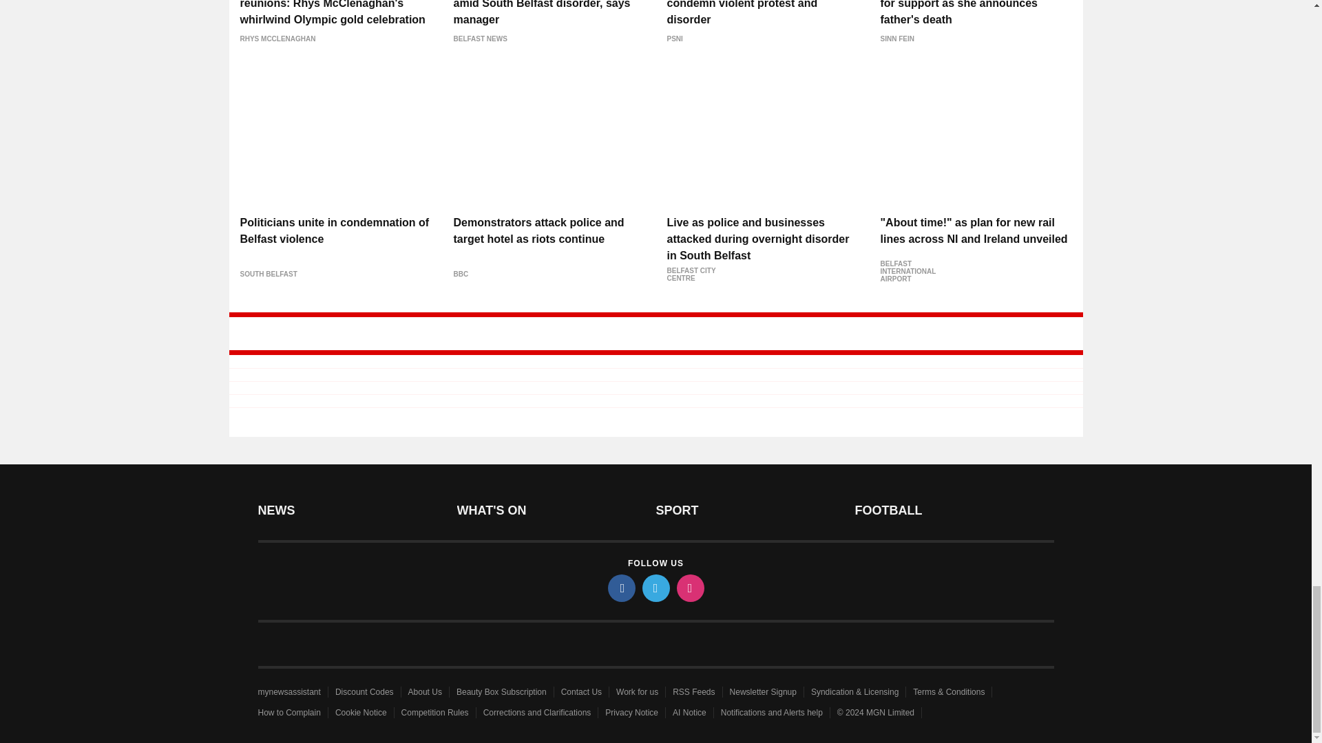 The height and width of the screenshot is (743, 1322). What do you see at coordinates (689, 588) in the screenshot?
I see `instagram` at bounding box center [689, 588].